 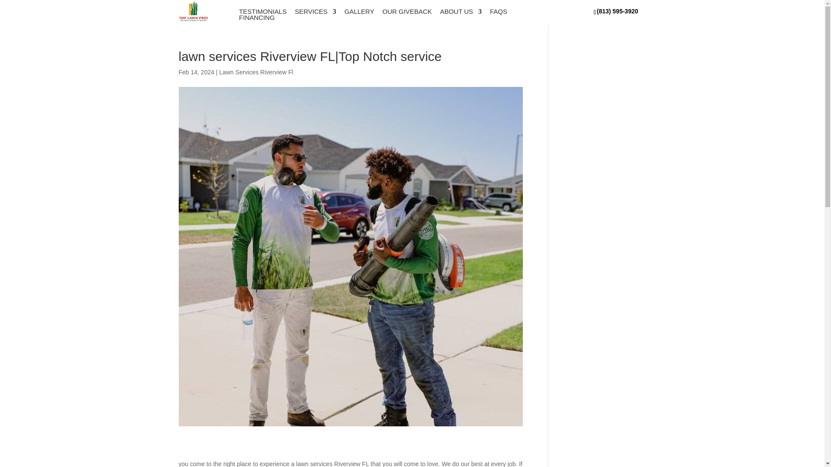 What do you see at coordinates (461, 11) in the screenshot?
I see `ABOUT US` at bounding box center [461, 11].